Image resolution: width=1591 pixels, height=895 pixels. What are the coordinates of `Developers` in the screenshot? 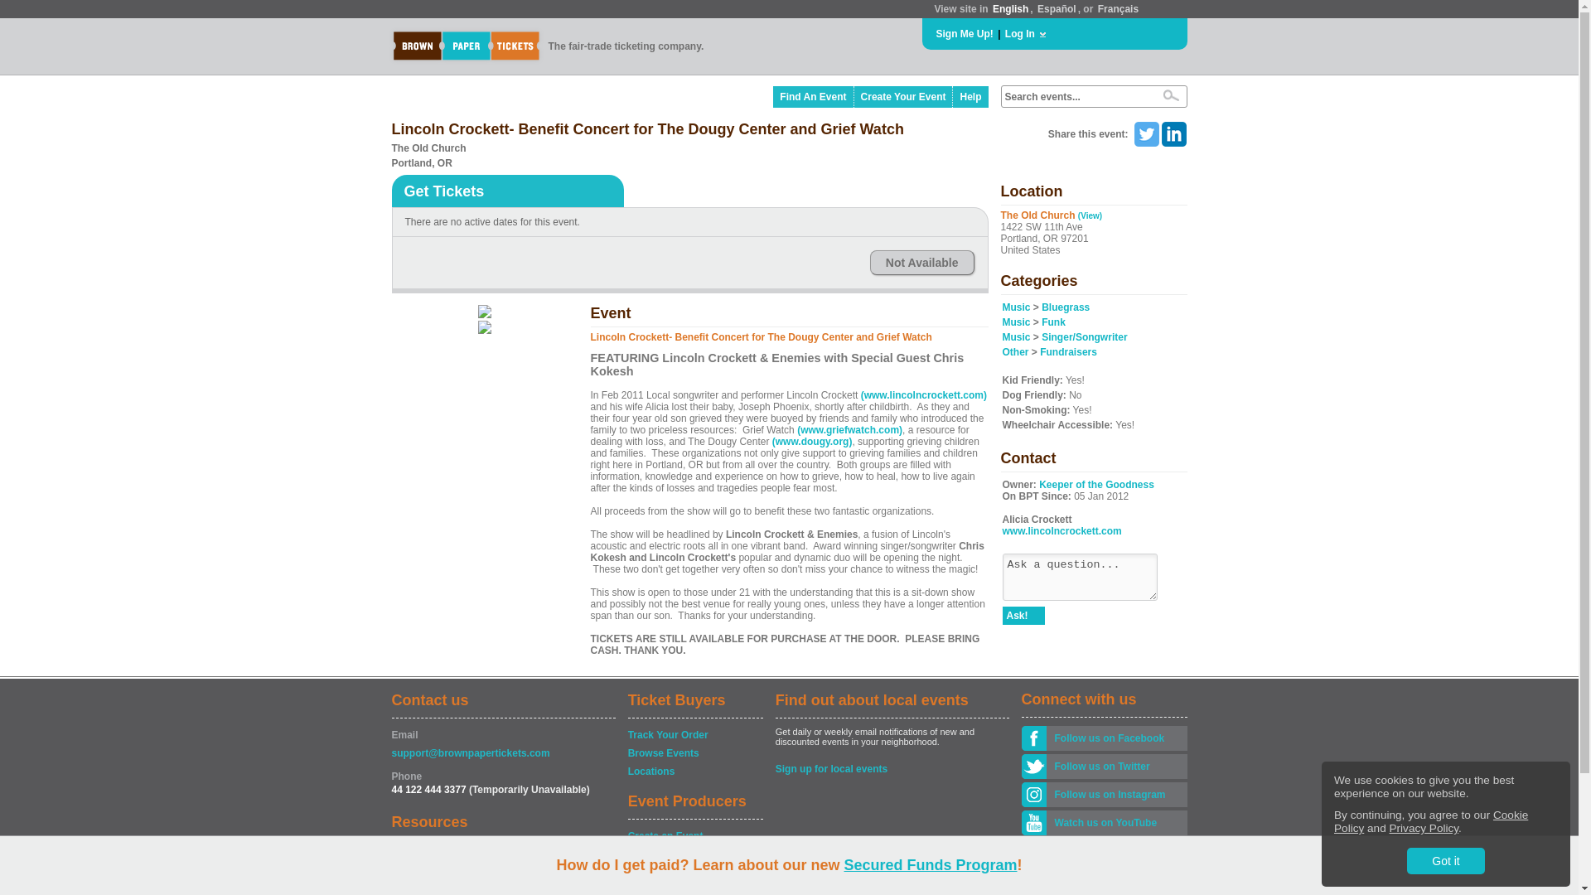 It's located at (502, 849).